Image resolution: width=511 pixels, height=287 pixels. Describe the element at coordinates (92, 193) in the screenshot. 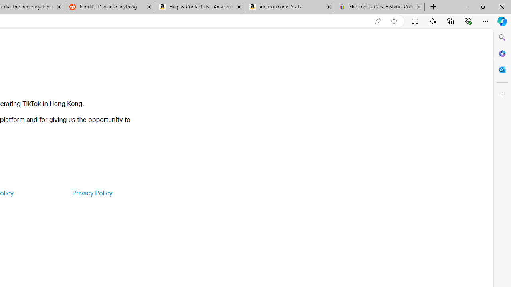

I see `Privacy Policy` at that location.